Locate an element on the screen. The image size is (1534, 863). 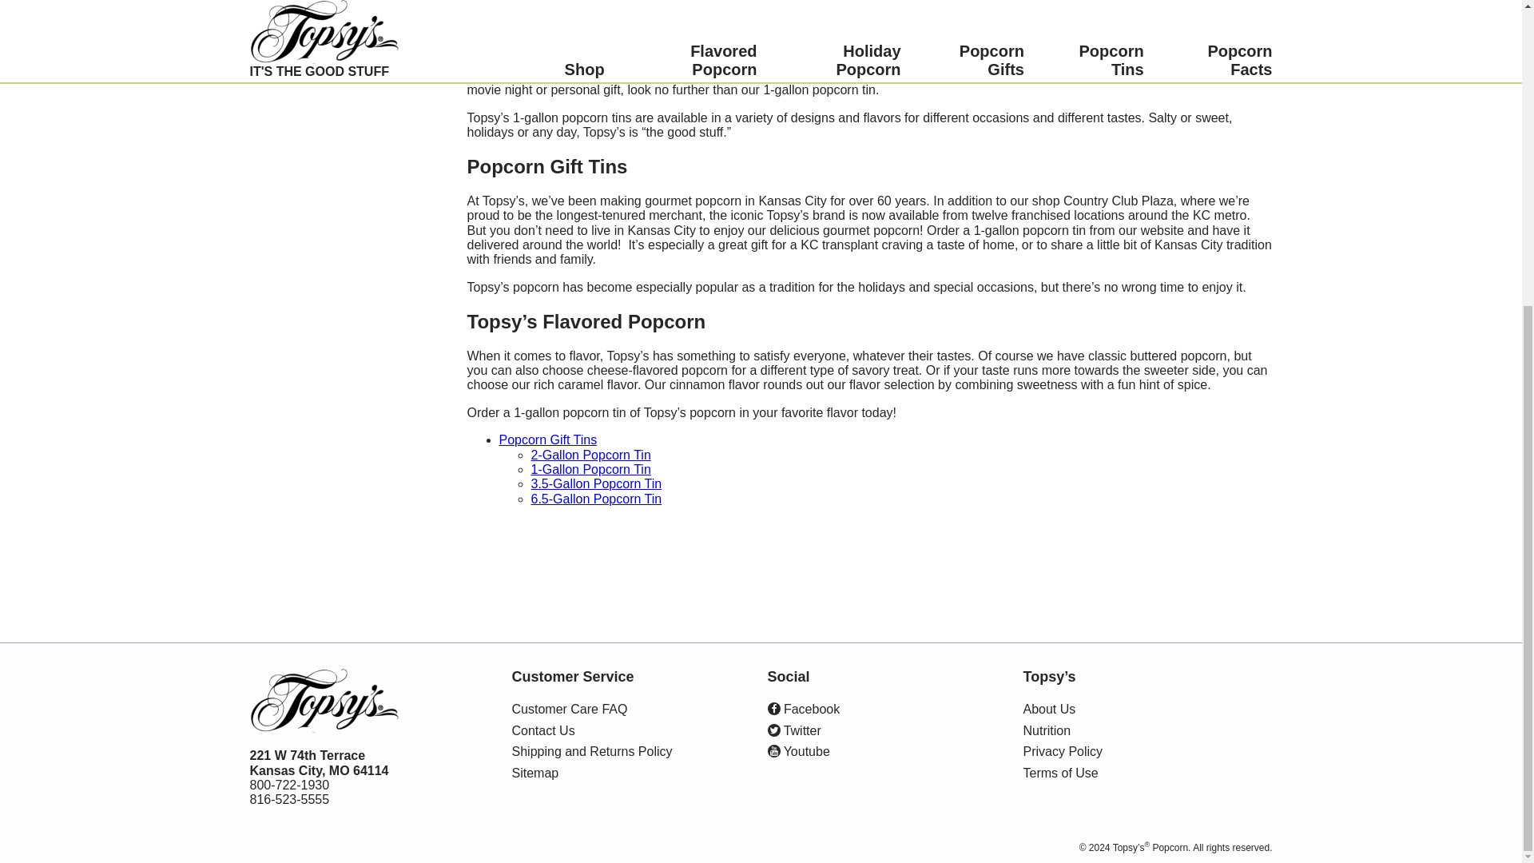
816-523-5555 is located at coordinates (289, 799).